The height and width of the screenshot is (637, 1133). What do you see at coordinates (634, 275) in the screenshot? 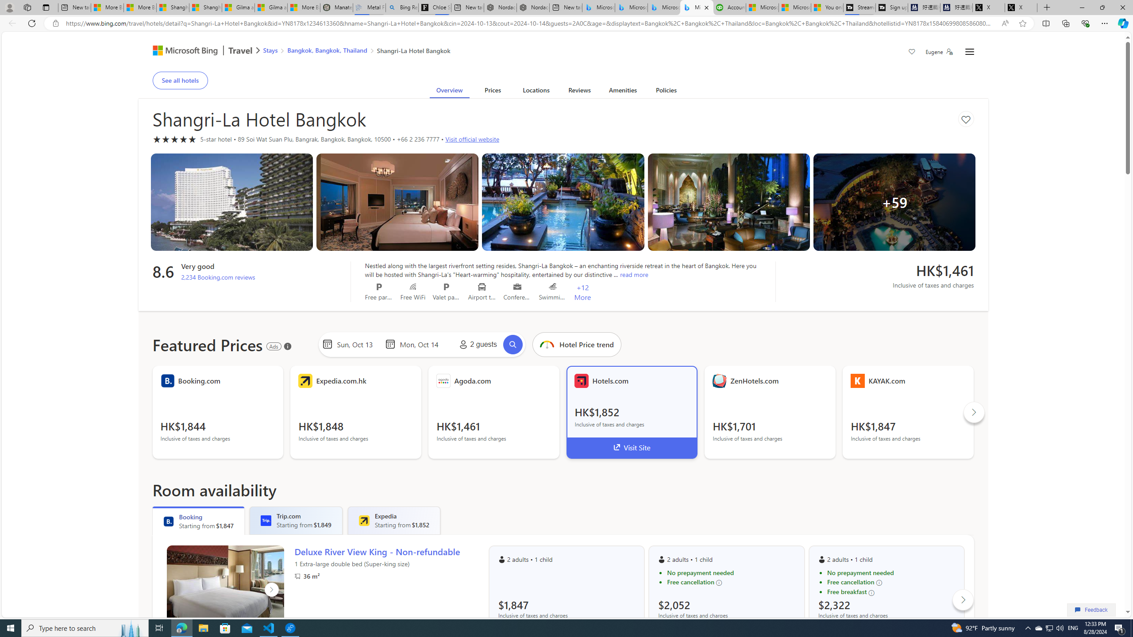
I see `read more` at bounding box center [634, 275].